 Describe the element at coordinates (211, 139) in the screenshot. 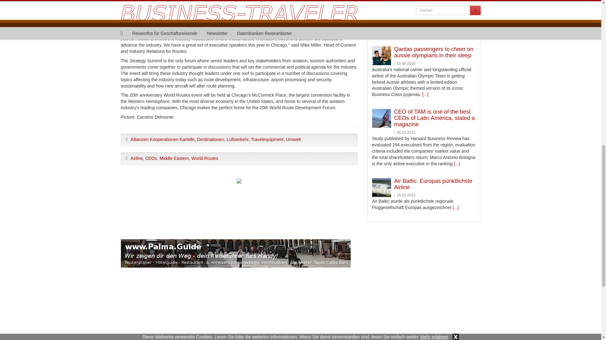

I see `Destinationen` at that location.